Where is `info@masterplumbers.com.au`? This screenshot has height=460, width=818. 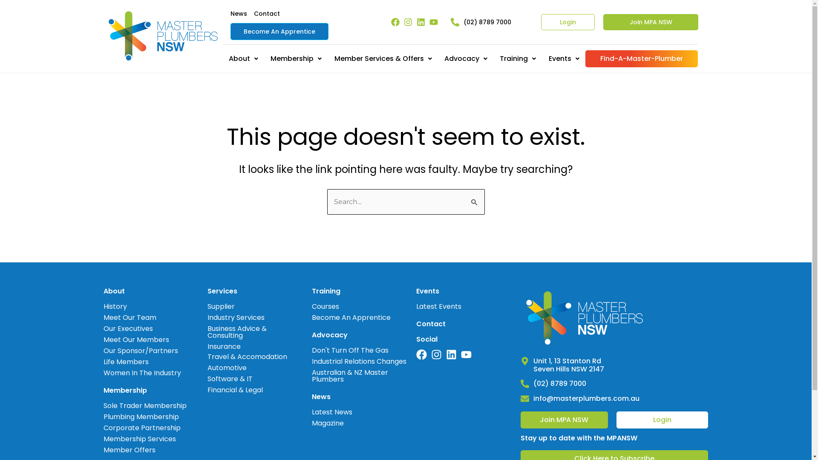
info@masterplumbers.com.au is located at coordinates (586, 399).